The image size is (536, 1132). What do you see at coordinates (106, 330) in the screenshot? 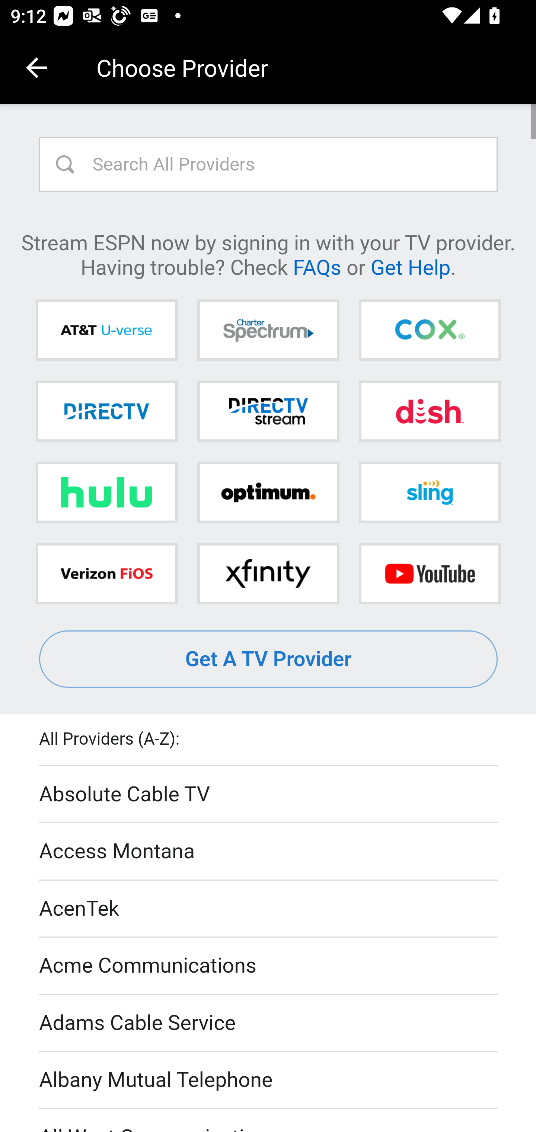
I see `AT&T U-verse` at bounding box center [106, 330].